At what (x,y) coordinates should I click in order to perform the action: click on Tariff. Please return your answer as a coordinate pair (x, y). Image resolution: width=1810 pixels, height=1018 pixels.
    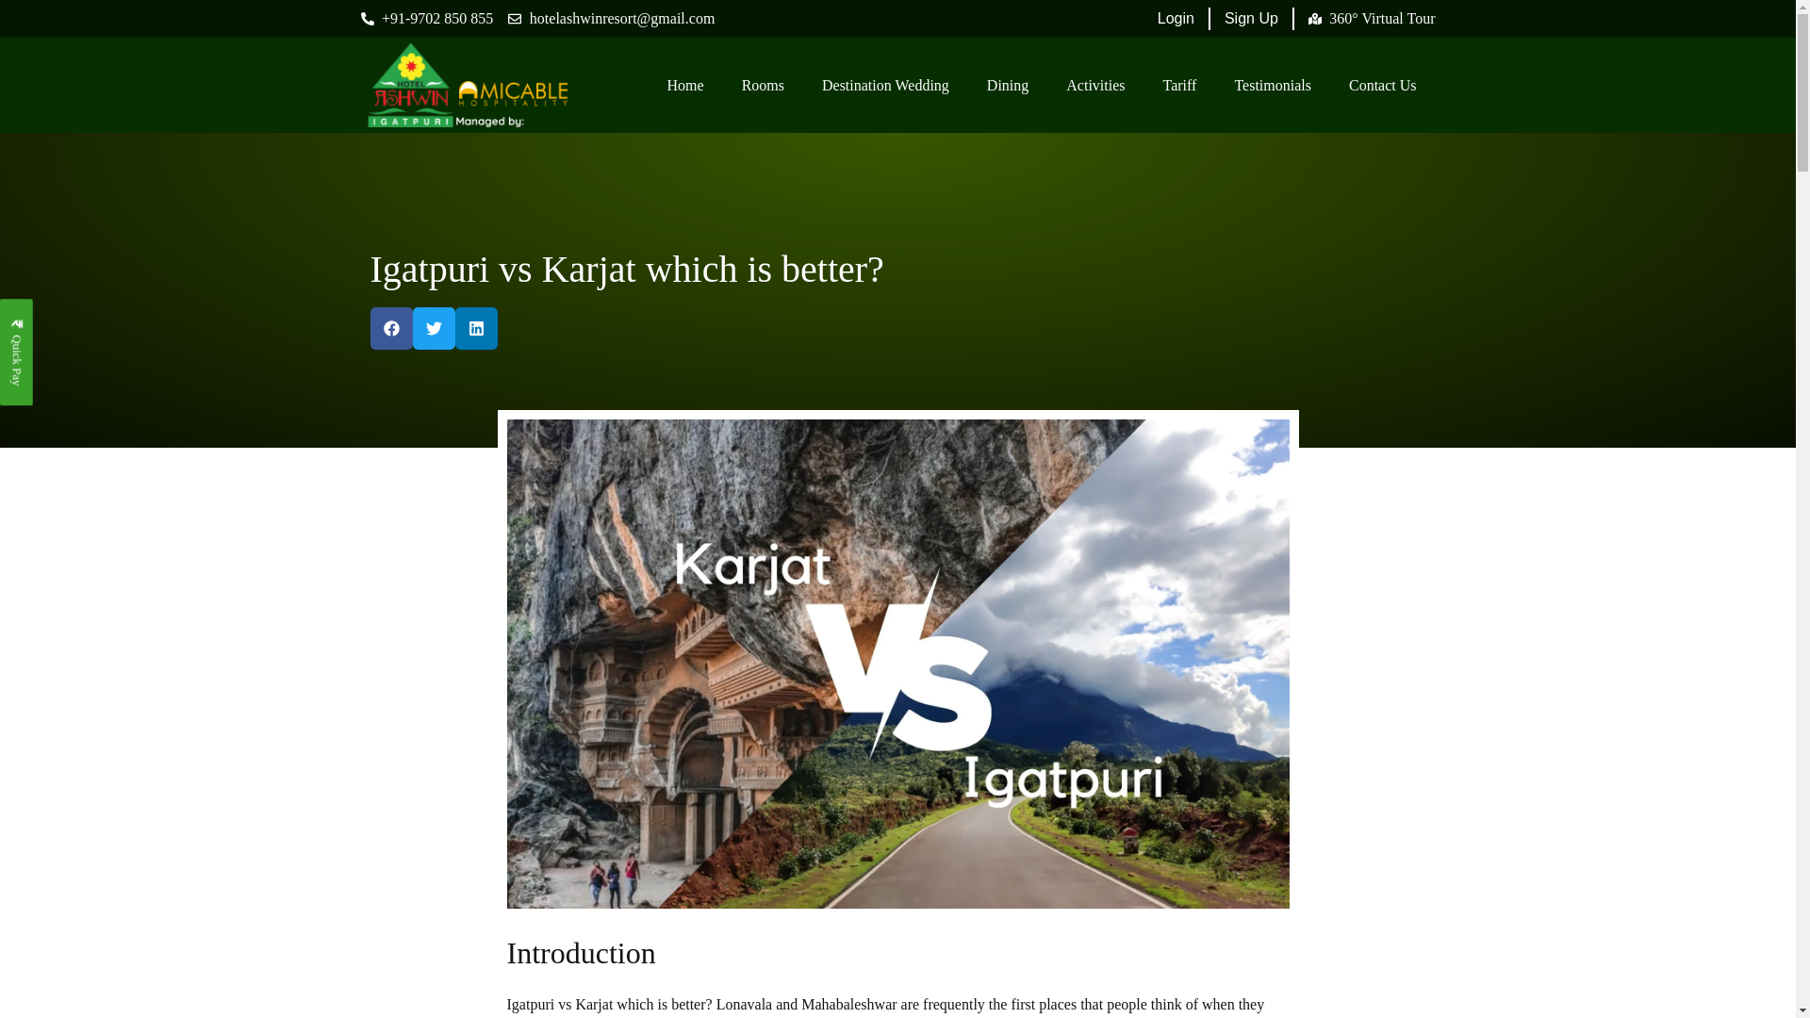
    Looking at the image, I should click on (1180, 86).